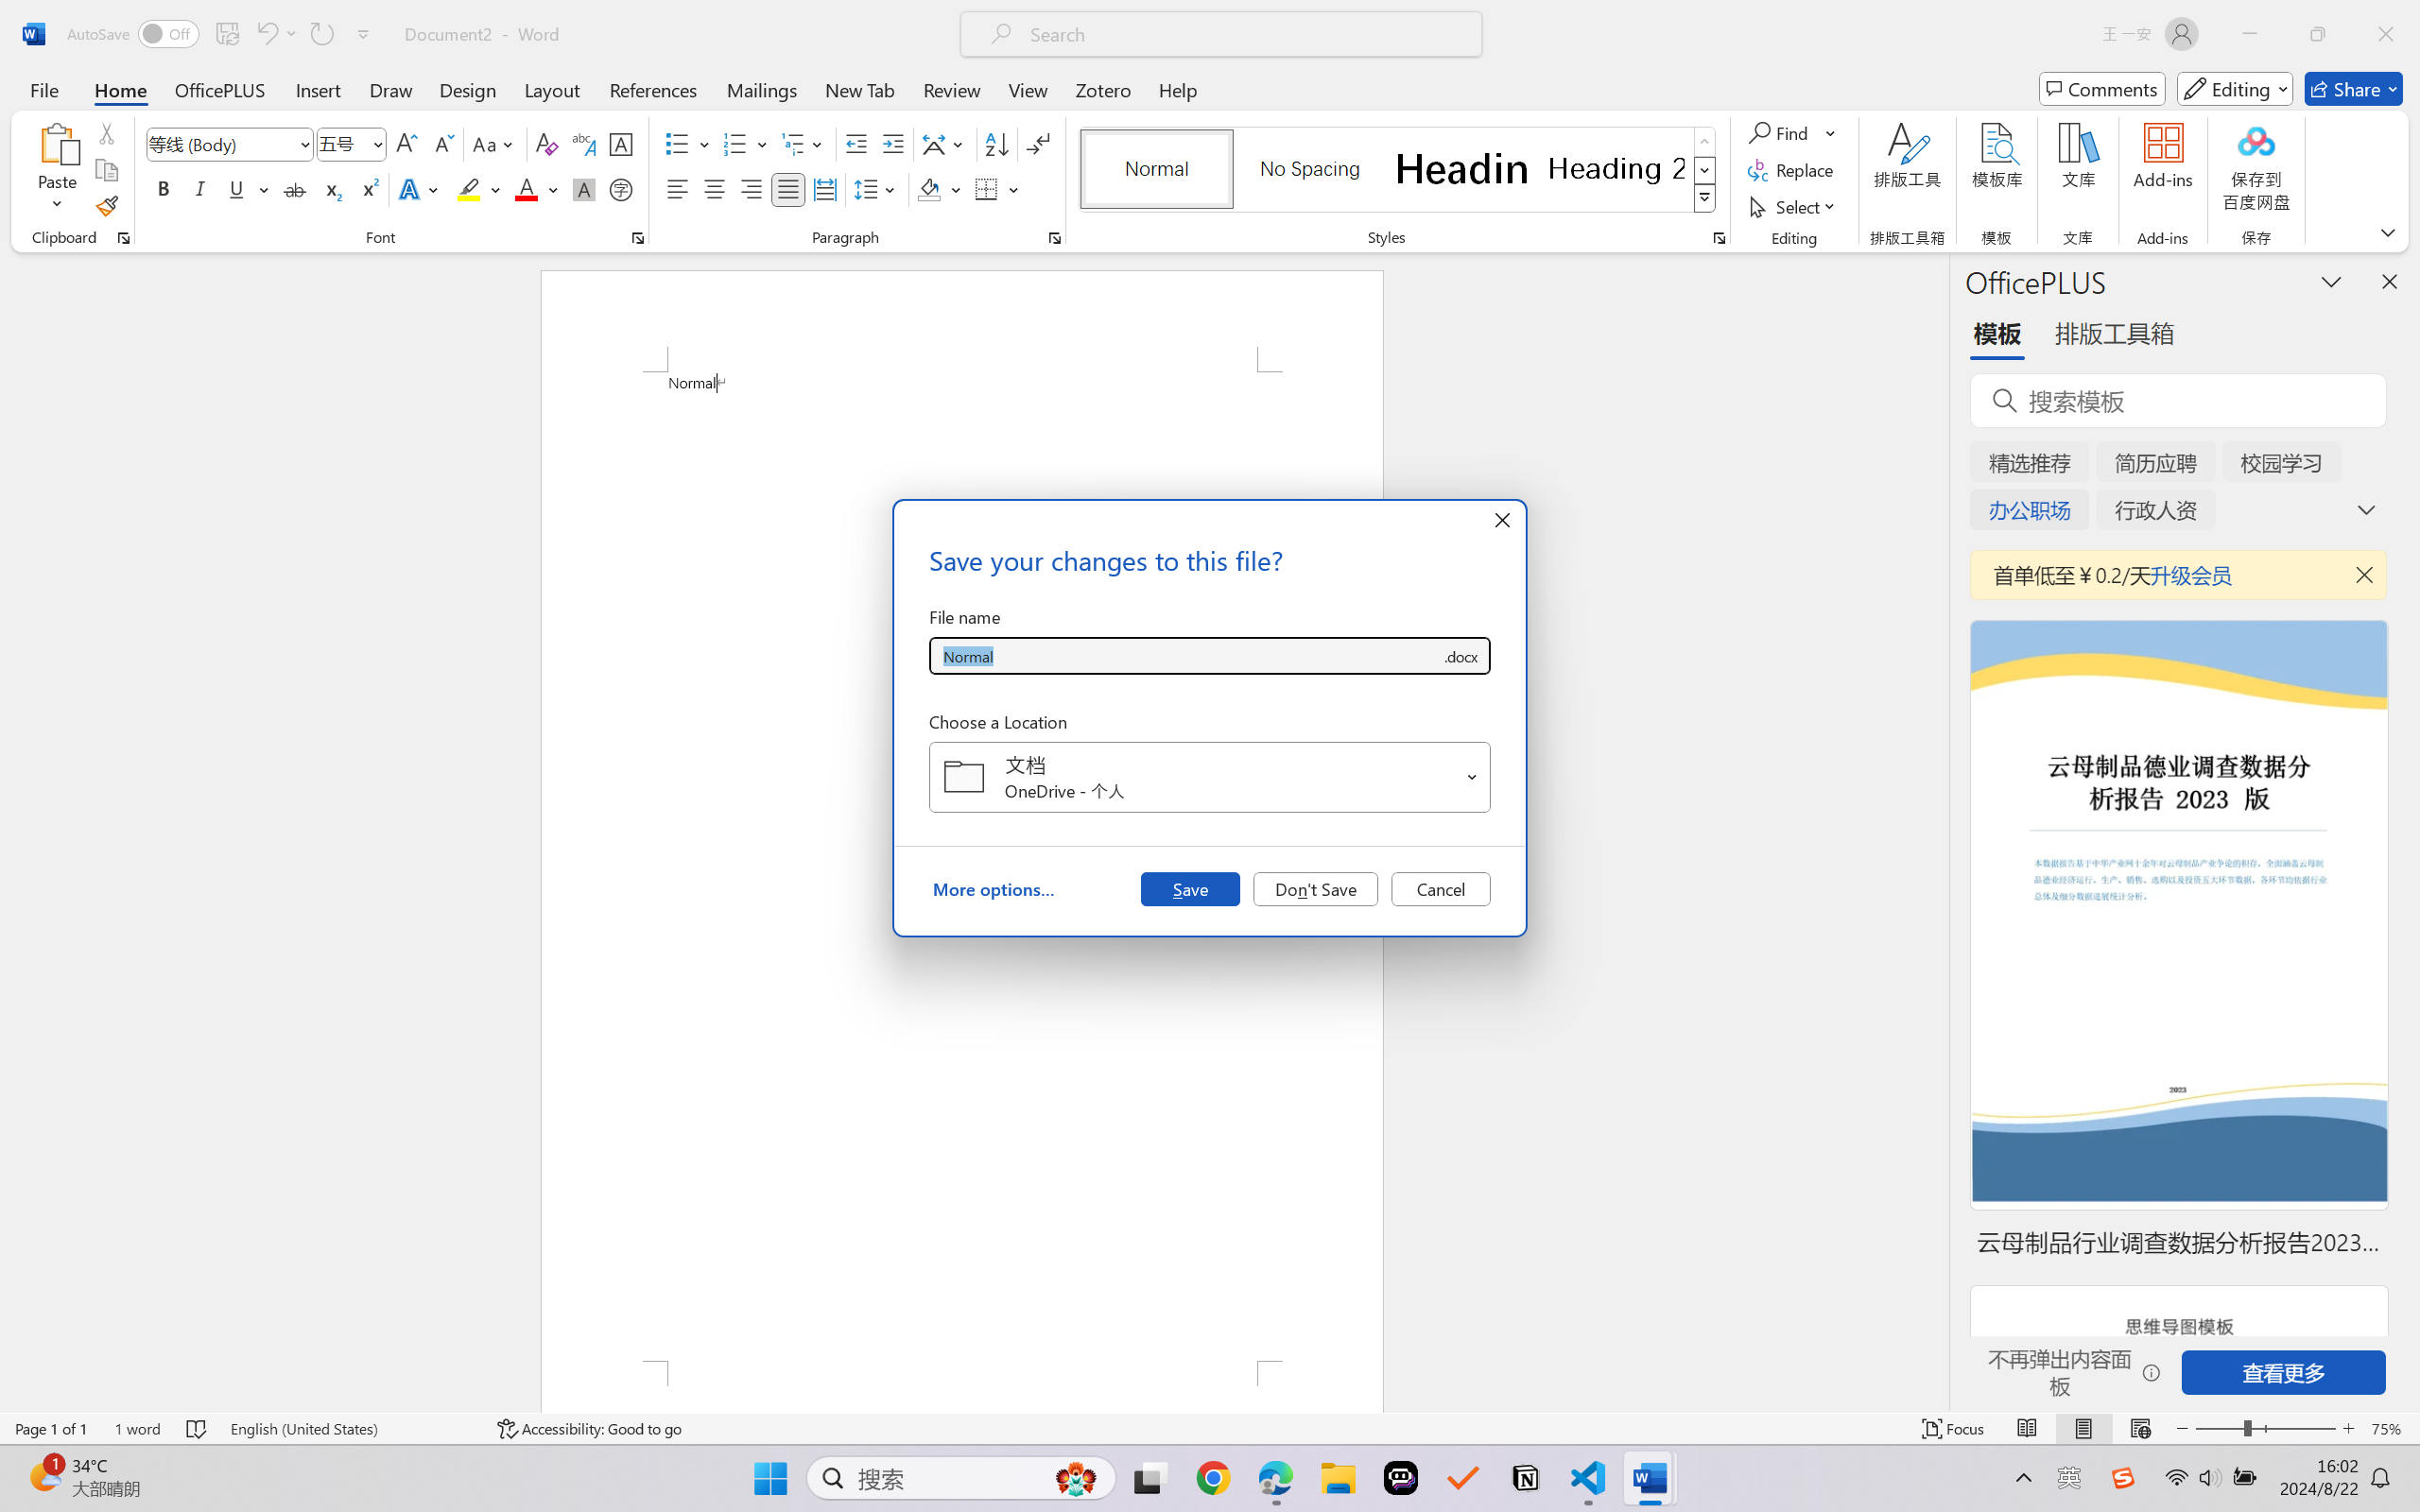  Describe the element at coordinates (295, 189) in the screenshot. I see `Strikethrough` at that location.